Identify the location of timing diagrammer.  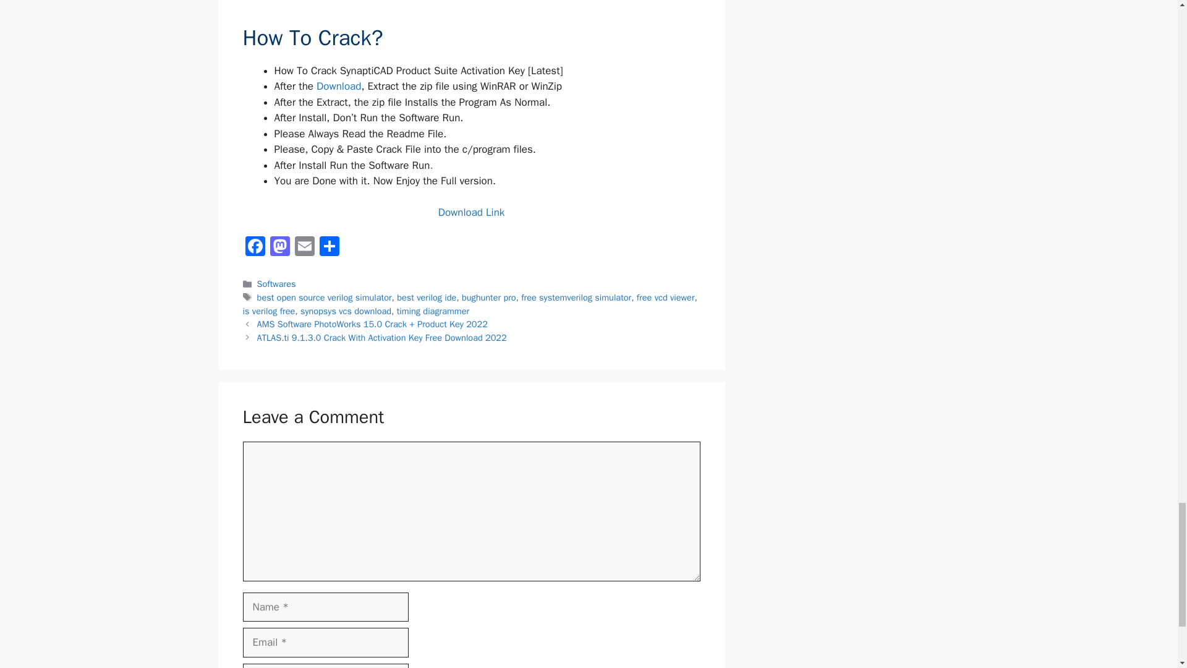
(433, 310).